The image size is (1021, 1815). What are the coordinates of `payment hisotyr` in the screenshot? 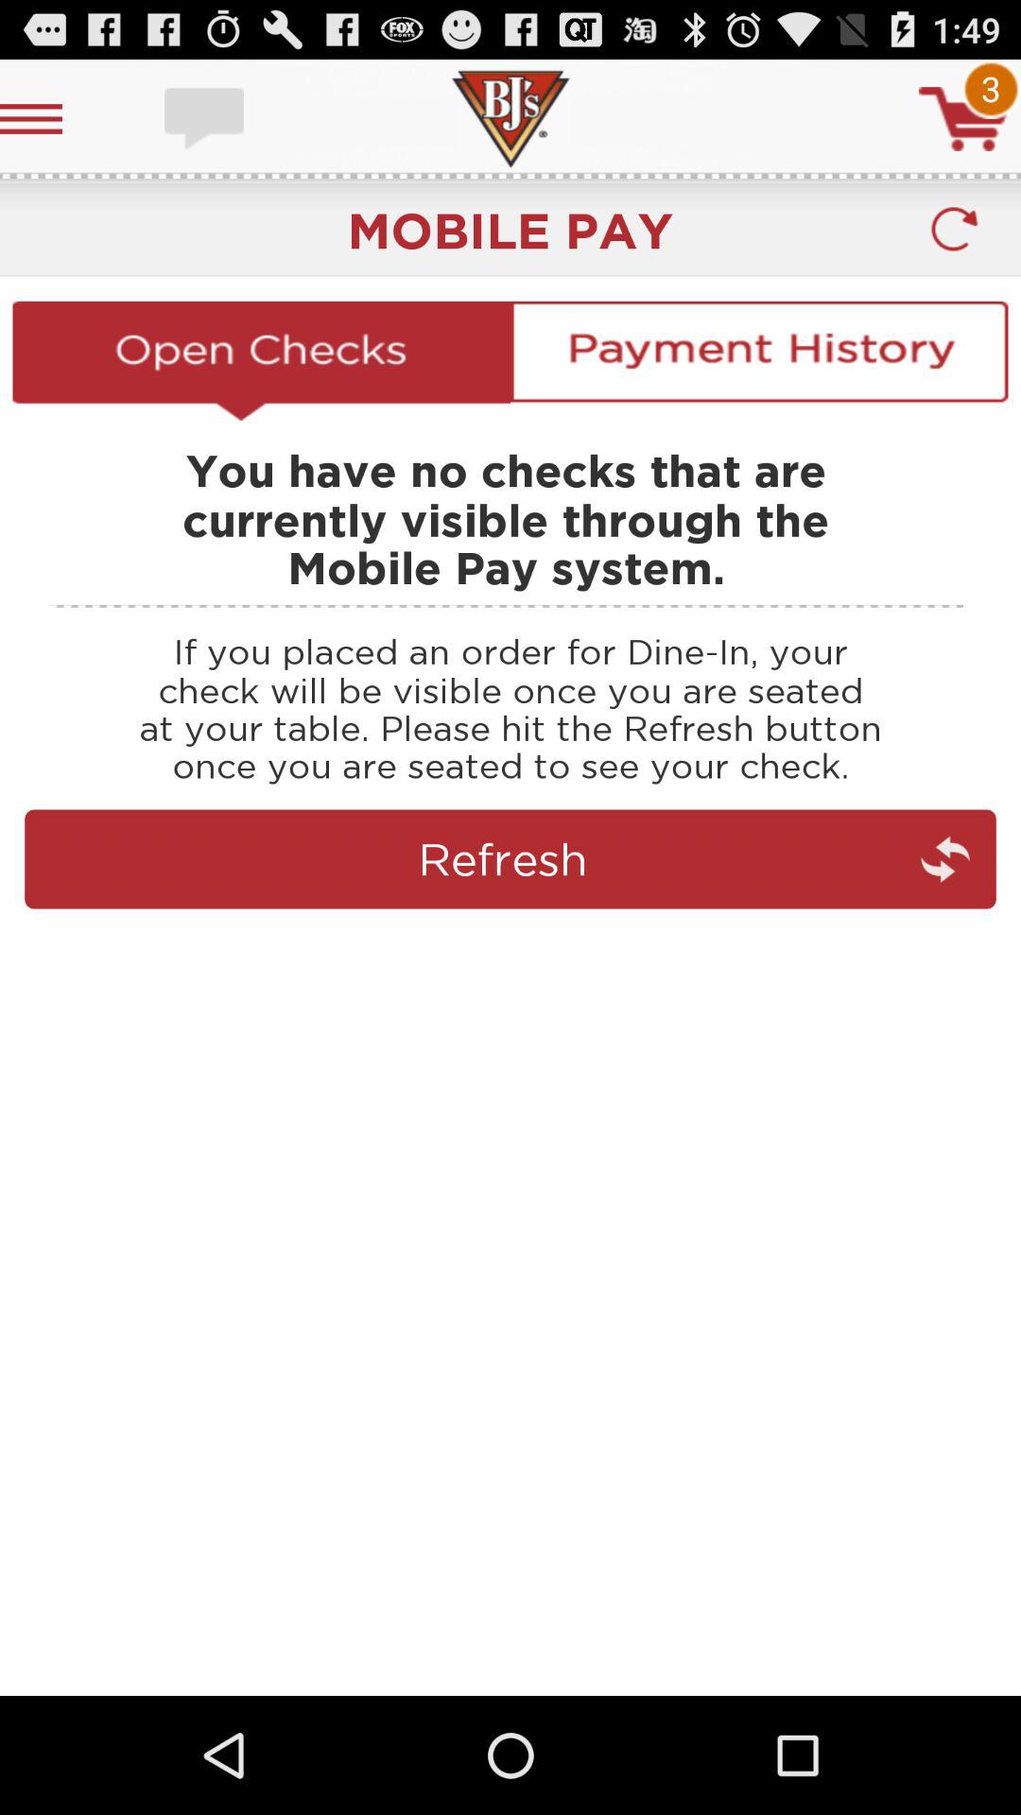 It's located at (759, 360).